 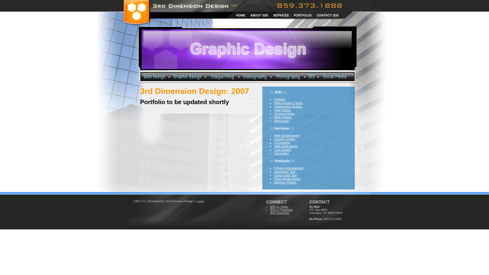 What do you see at coordinates (287, 136) in the screenshot?
I see `Web Development` at bounding box center [287, 136].